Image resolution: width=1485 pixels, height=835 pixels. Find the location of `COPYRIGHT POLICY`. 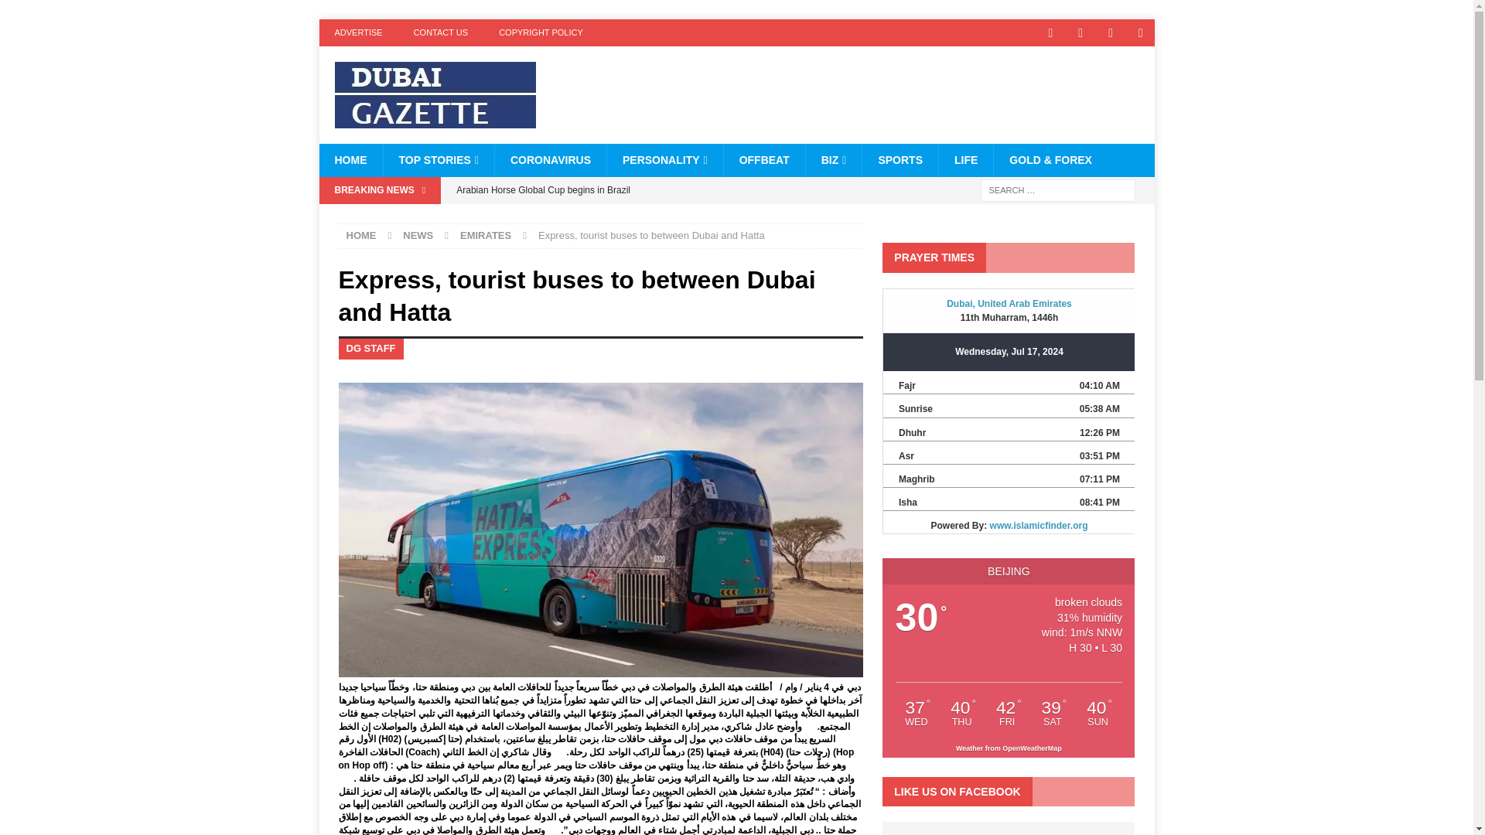

COPYRIGHT POLICY is located at coordinates (541, 32).